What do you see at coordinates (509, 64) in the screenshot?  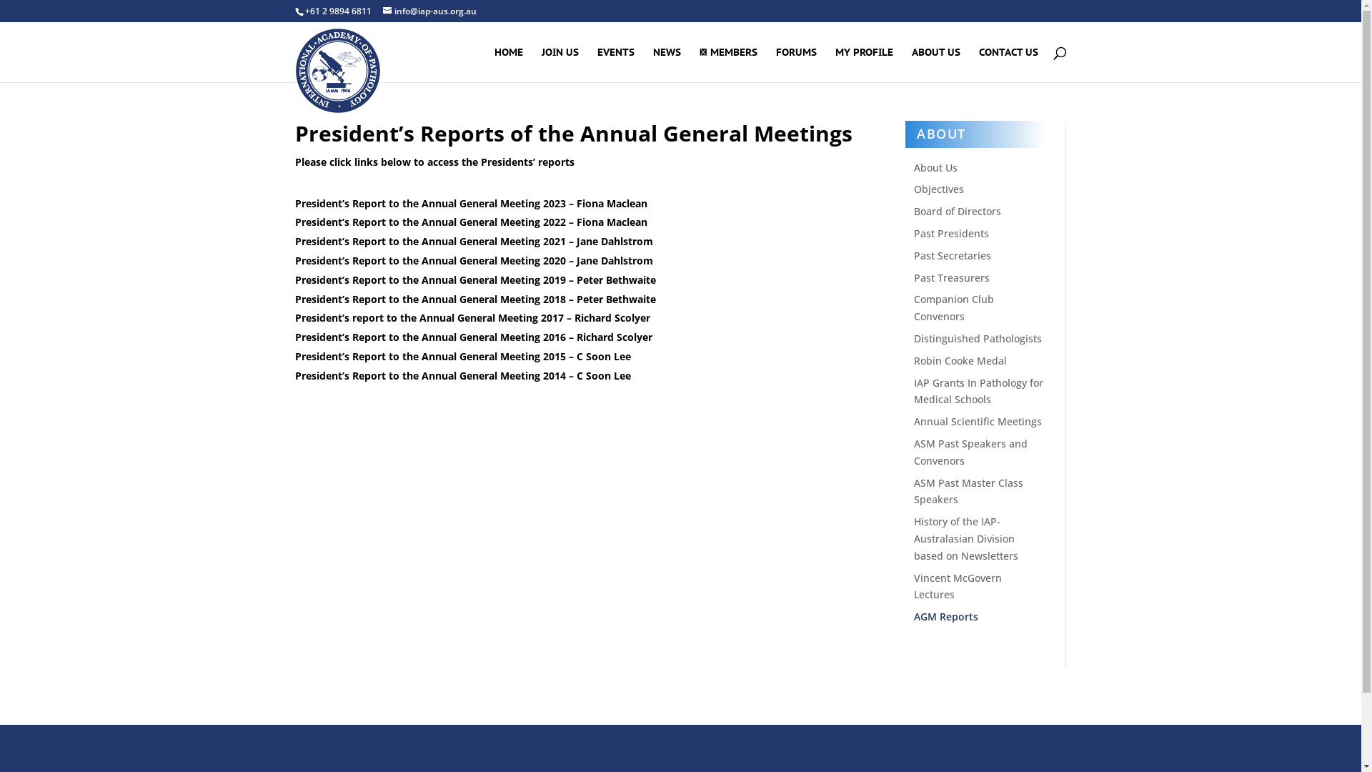 I see `HOME` at bounding box center [509, 64].